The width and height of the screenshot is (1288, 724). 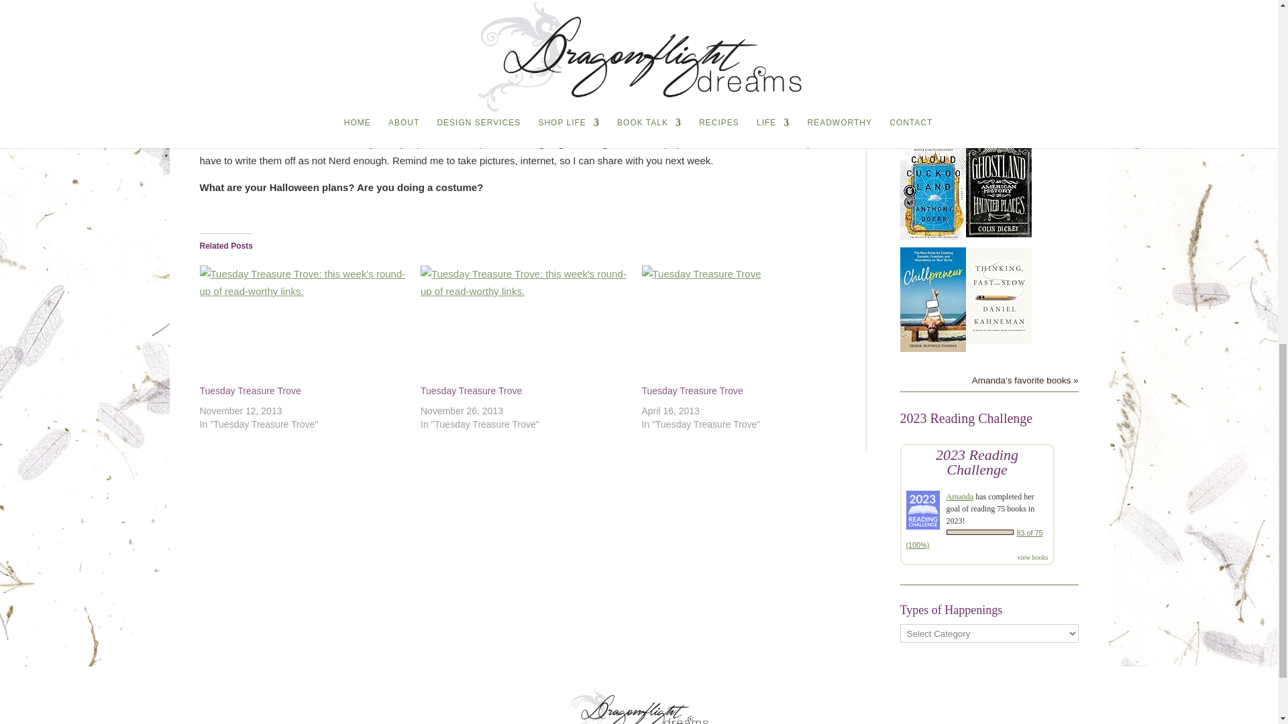 What do you see at coordinates (250, 390) in the screenshot?
I see `Tuesday Treasure Trove` at bounding box center [250, 390].